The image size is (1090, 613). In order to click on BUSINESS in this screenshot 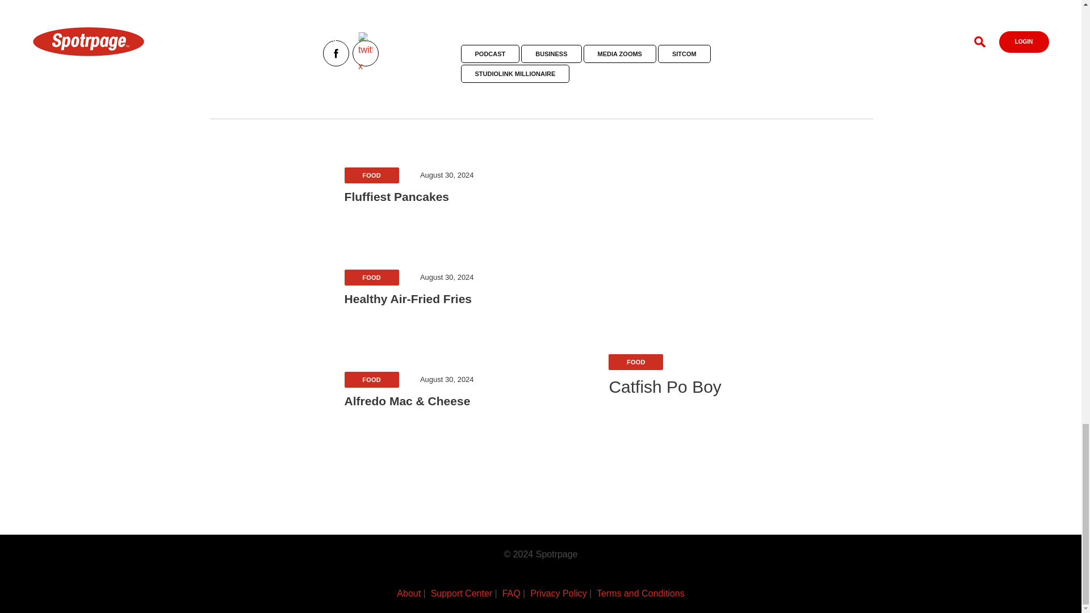, I will do `click(551, 53)`.